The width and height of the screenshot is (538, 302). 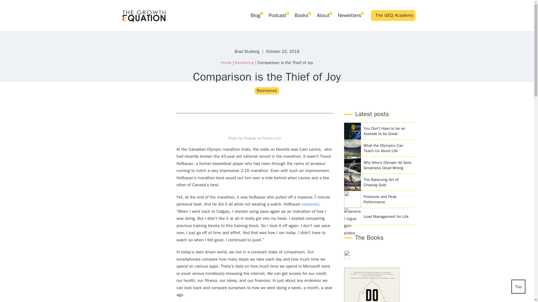 I want to click on Podcast, so click(x=277, y=15).